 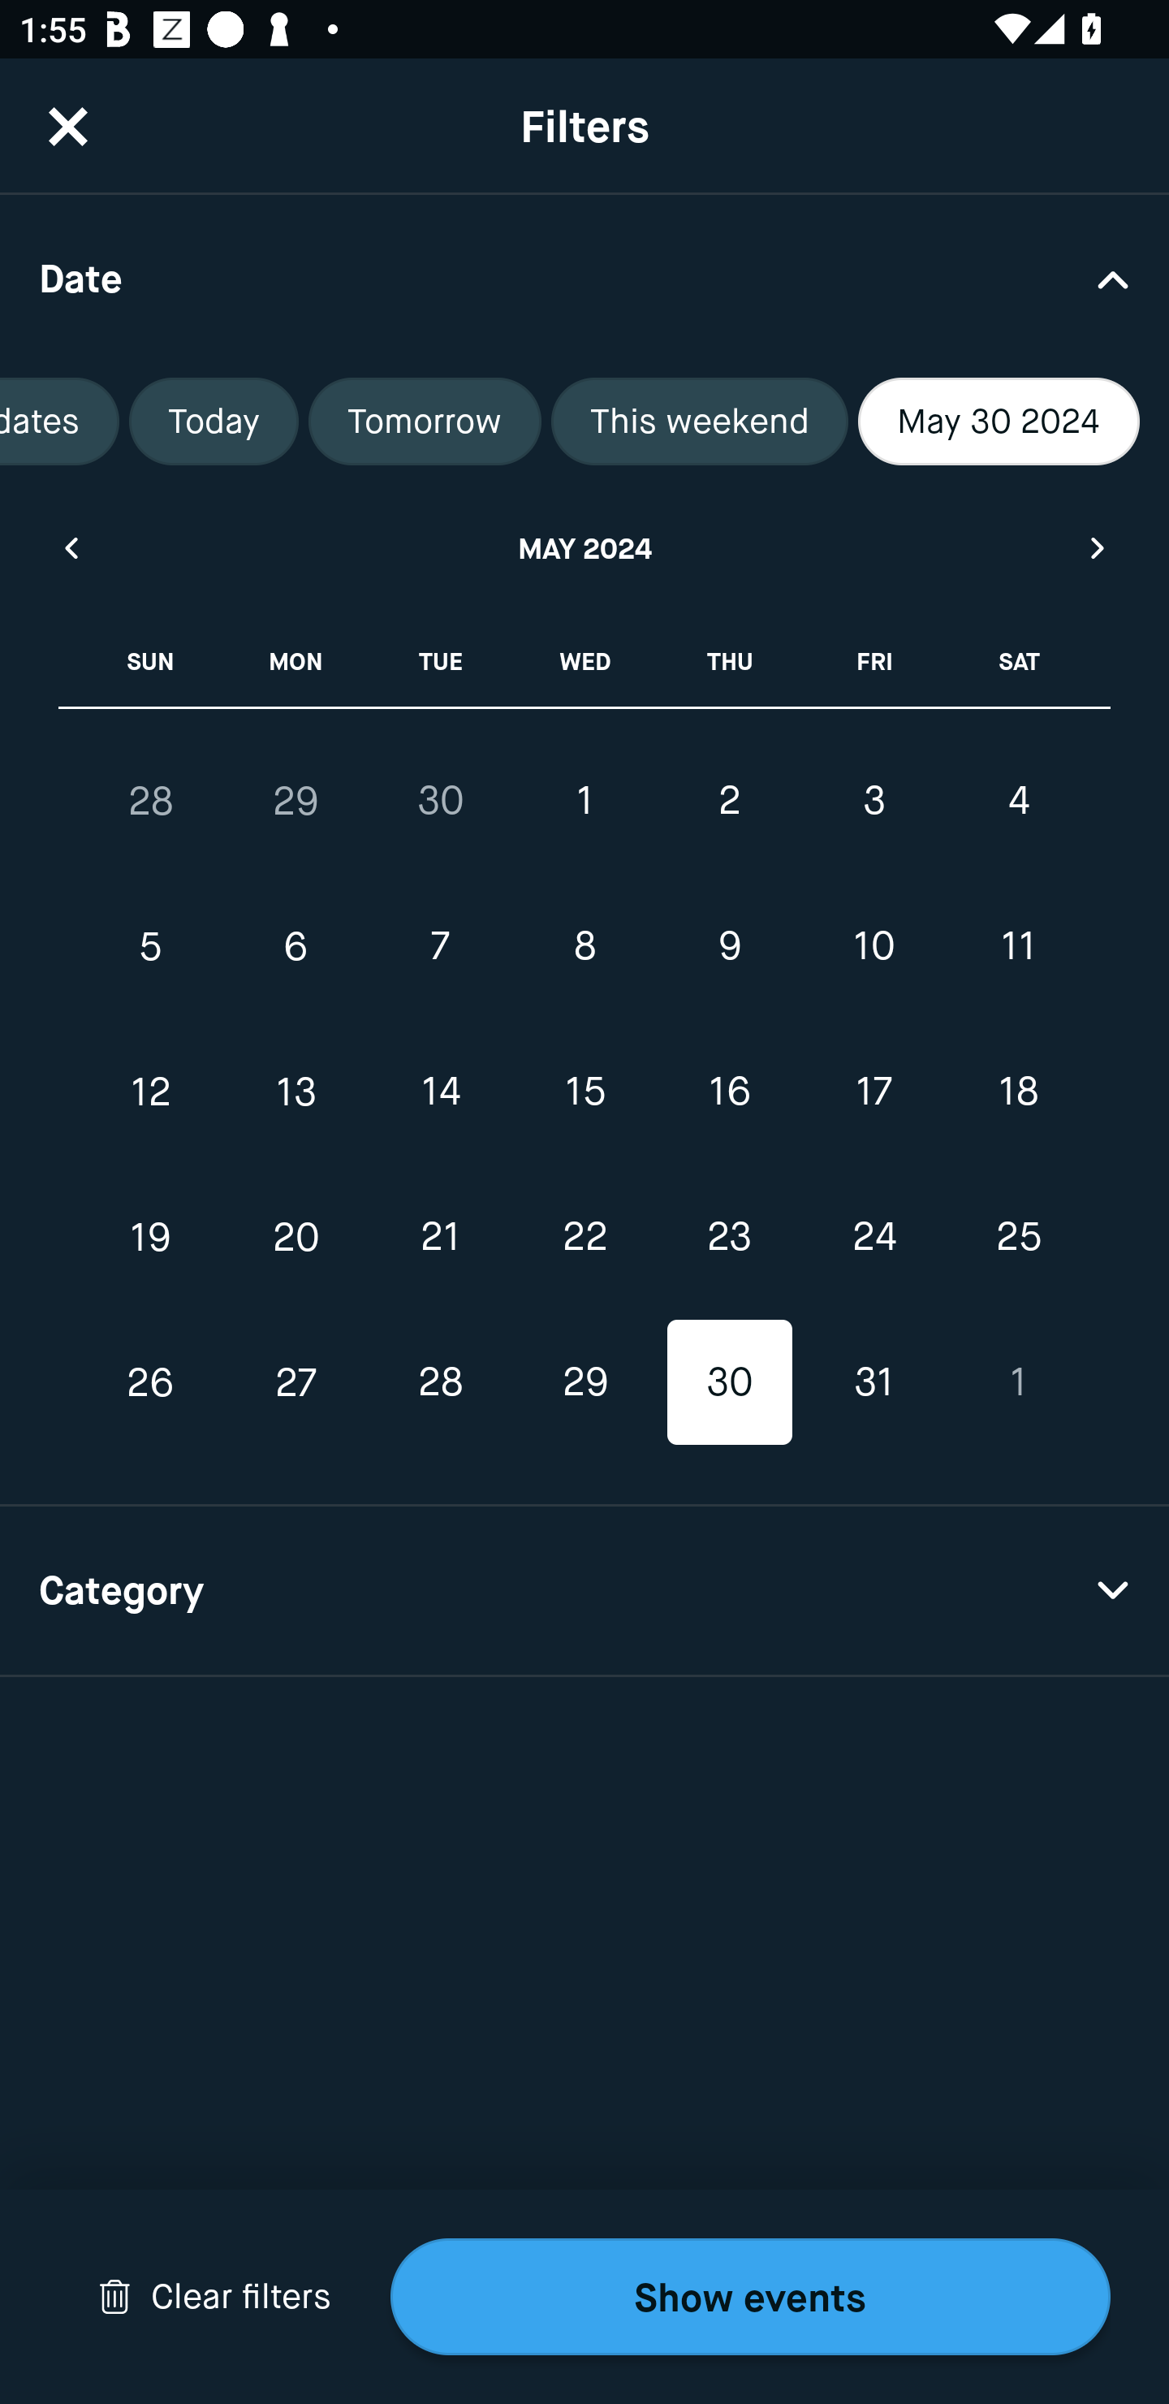 What do you see at coordinates (700, 422) in the screenshot?
I see `This weekend` at bounding box center [700, 422].